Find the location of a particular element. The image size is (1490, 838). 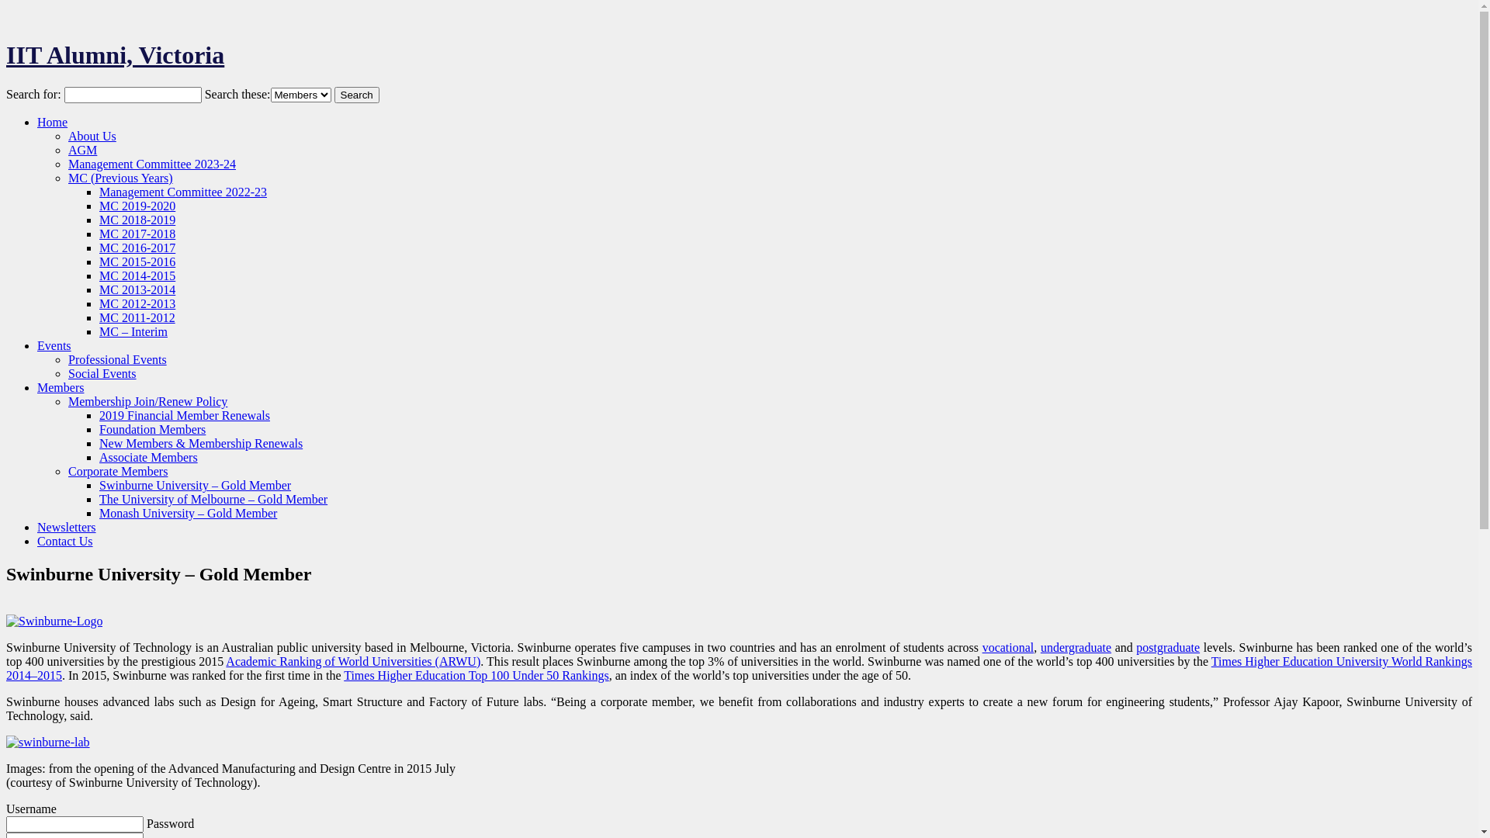

AGM is located at coordinates (82, 151).